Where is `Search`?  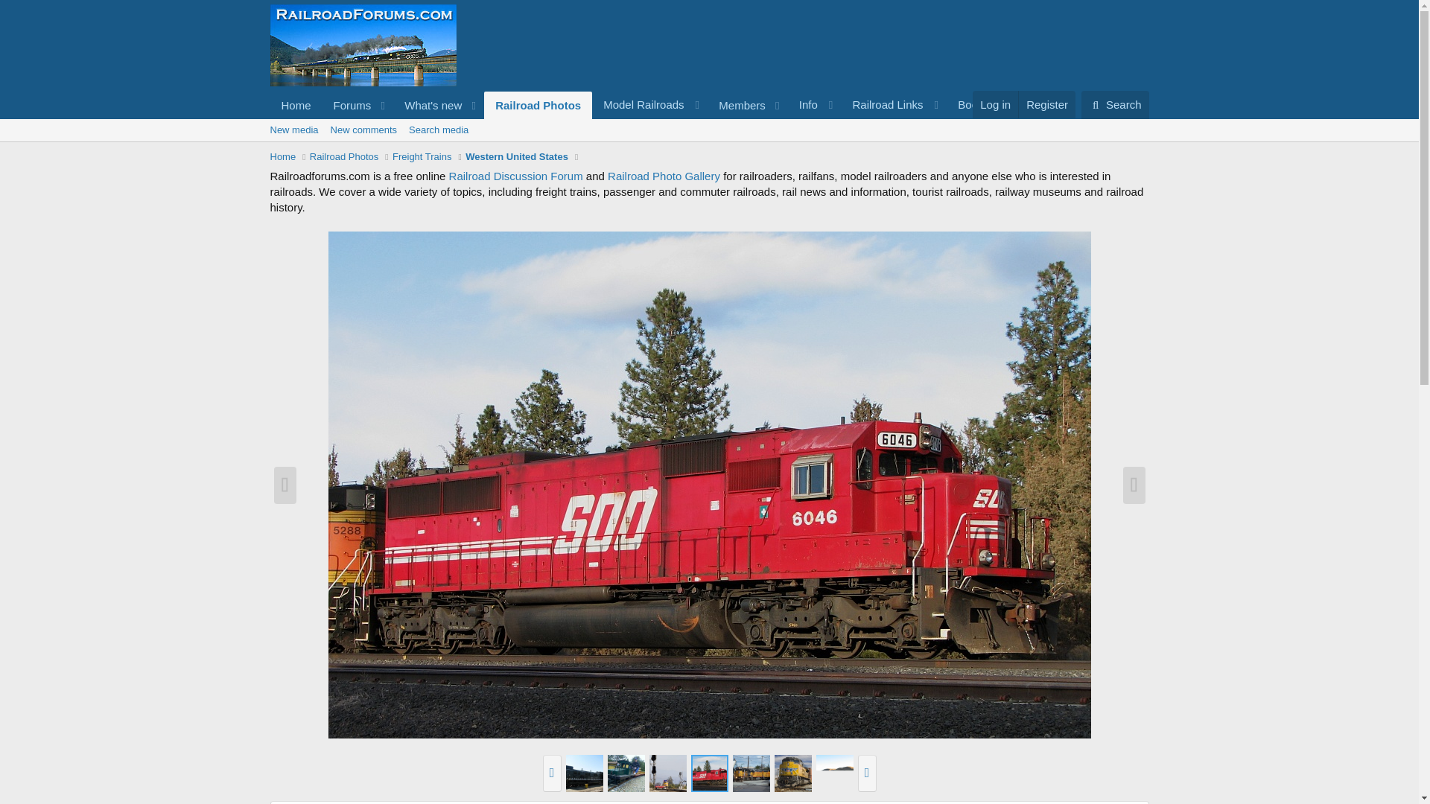 Search is located at coordinates (649, 104).